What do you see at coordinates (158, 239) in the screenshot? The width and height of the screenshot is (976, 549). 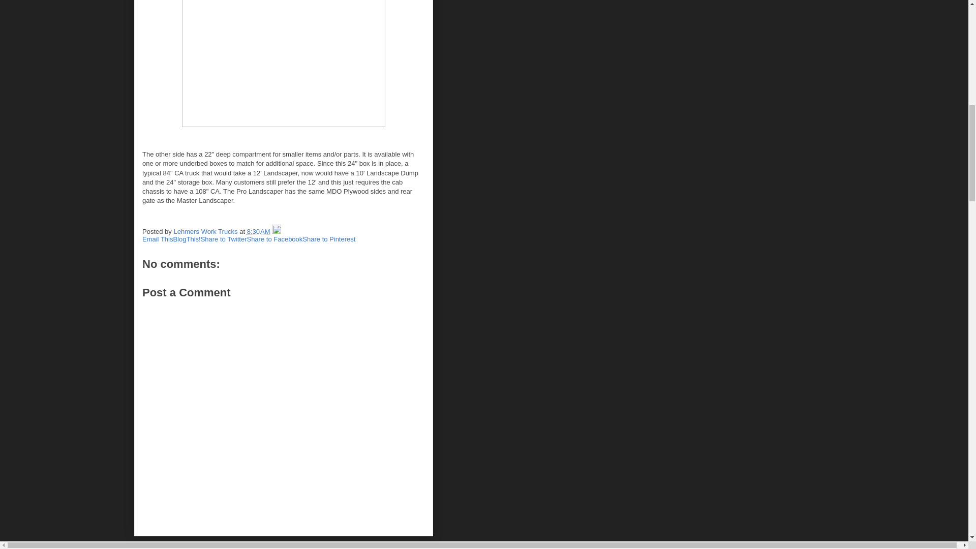 I see `Email This` at bounding box center [158, 239].